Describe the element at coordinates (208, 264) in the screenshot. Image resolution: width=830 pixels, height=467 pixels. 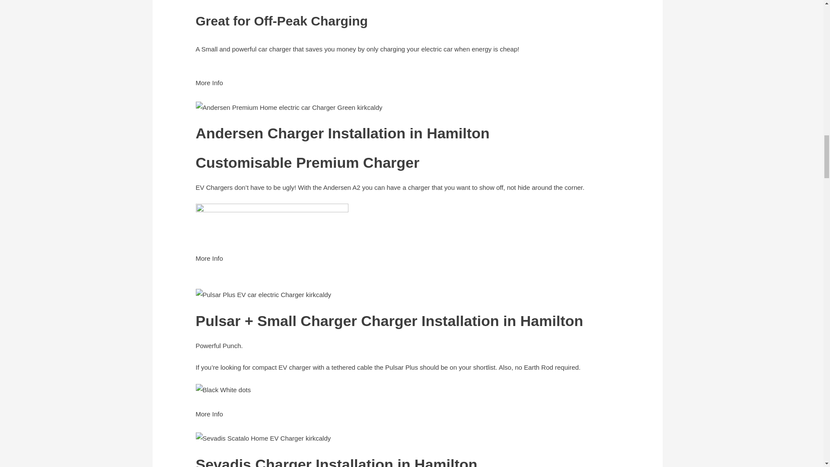
I see `More Info` at that location.